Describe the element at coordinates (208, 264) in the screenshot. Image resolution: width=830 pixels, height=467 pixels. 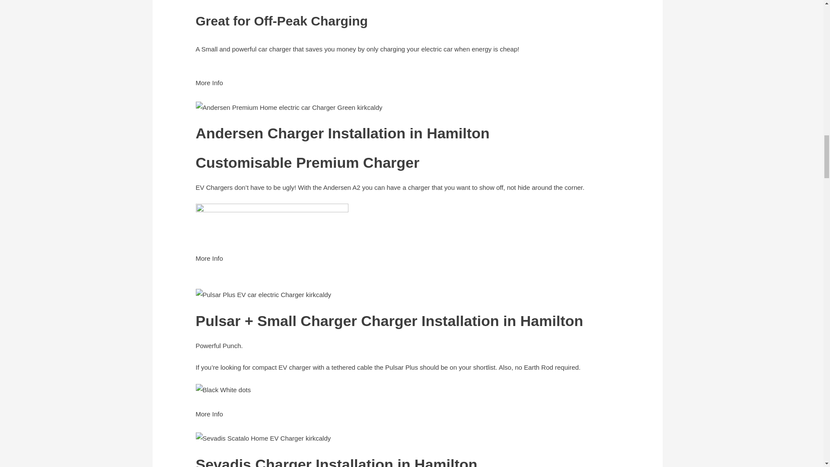
I see `More Info` at that location.